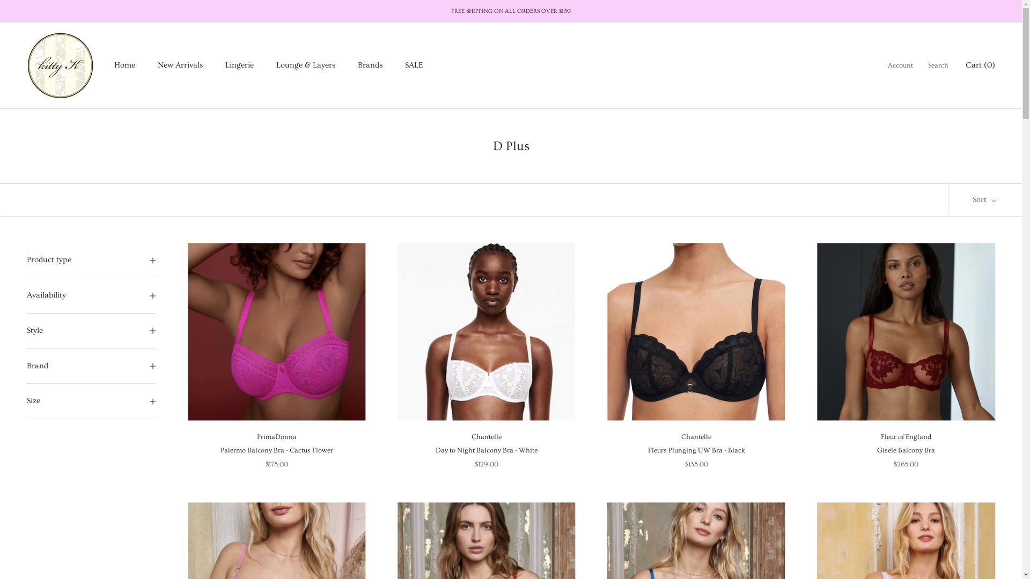  Describe the element at coordinates (981, 65) in the screenshot. I see `Cart (0)` at that location.